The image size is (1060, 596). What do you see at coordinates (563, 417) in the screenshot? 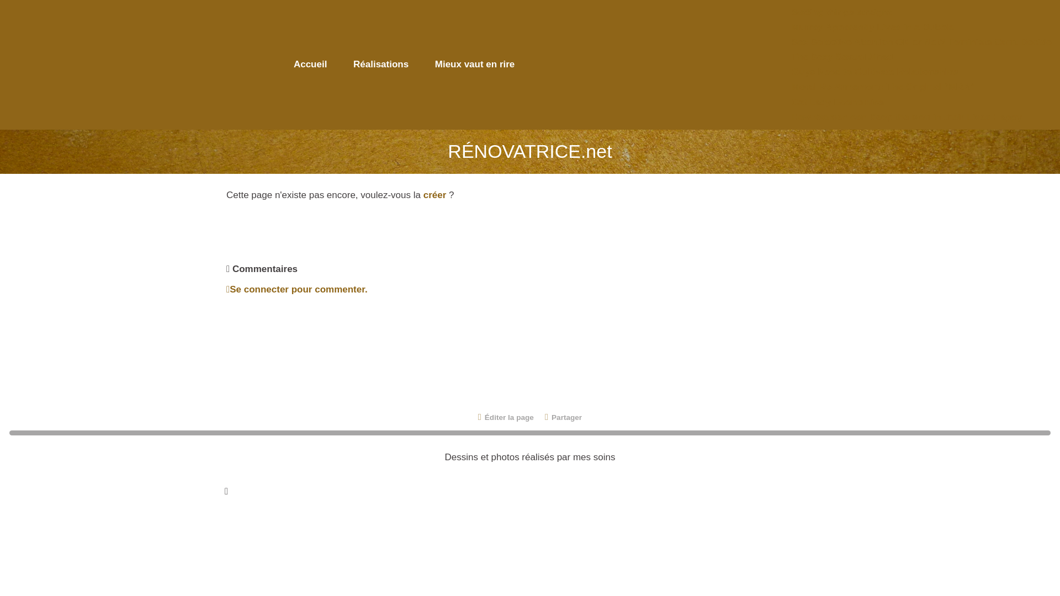
I see `Partager` at bounding box center [563, 417].